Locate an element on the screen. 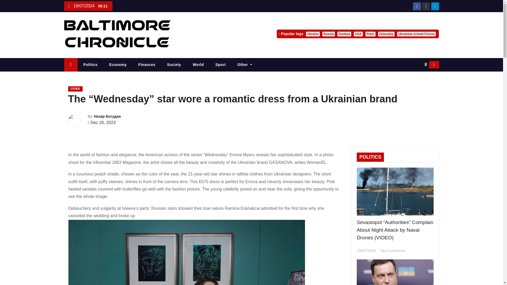 The width and height of the screenshot is (507, 285). Politics is located at coordinates (90, 65).